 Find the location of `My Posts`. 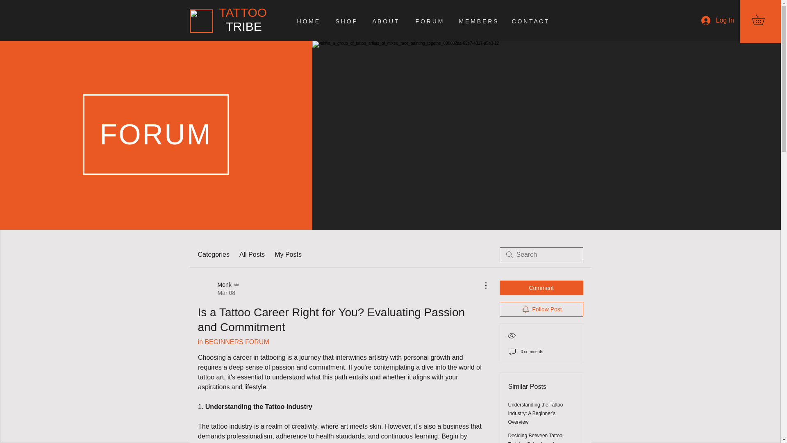

My Posts is located at coordinates (541, 288).